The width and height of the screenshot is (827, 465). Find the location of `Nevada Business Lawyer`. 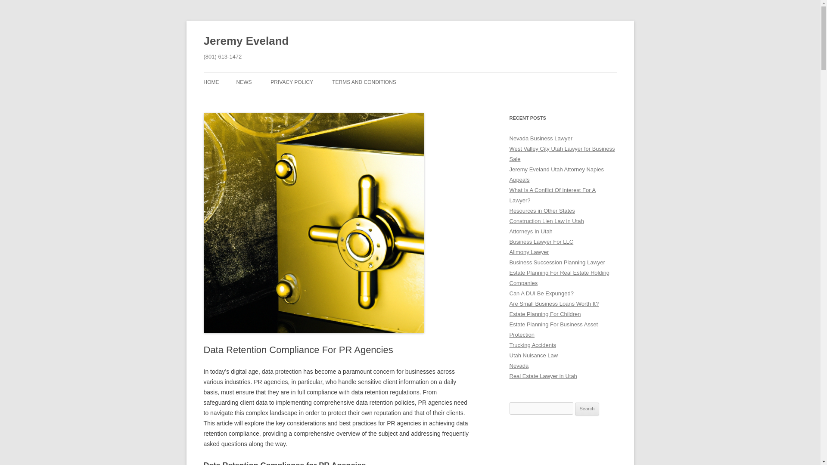

Nevada Business Lawyer is located at coordinates (541, 139).